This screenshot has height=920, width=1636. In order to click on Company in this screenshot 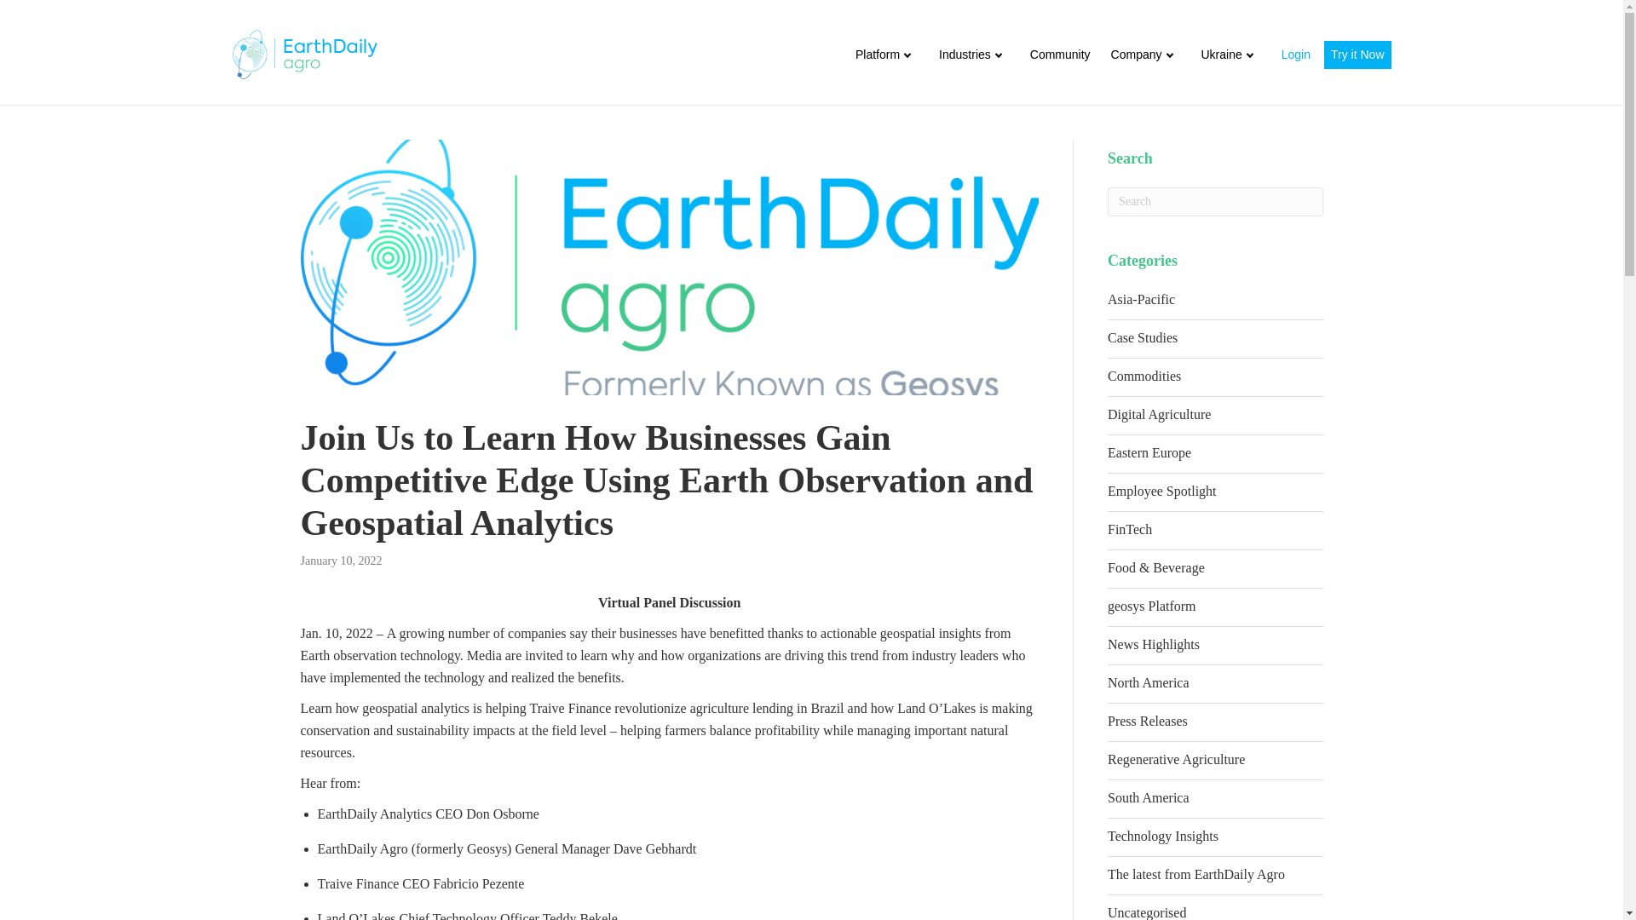, I will do `click(1145, 55)`.